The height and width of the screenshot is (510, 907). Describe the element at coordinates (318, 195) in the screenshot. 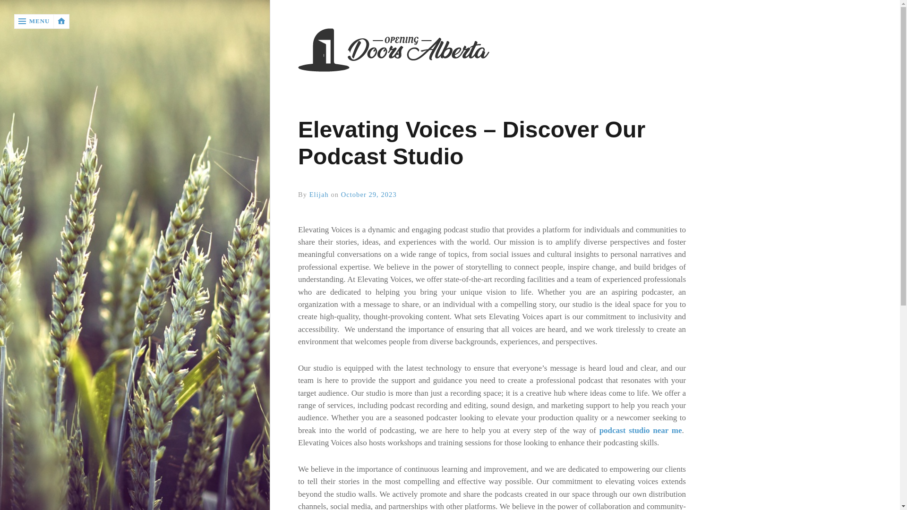

I see `View all posts by Elijah` at that location.